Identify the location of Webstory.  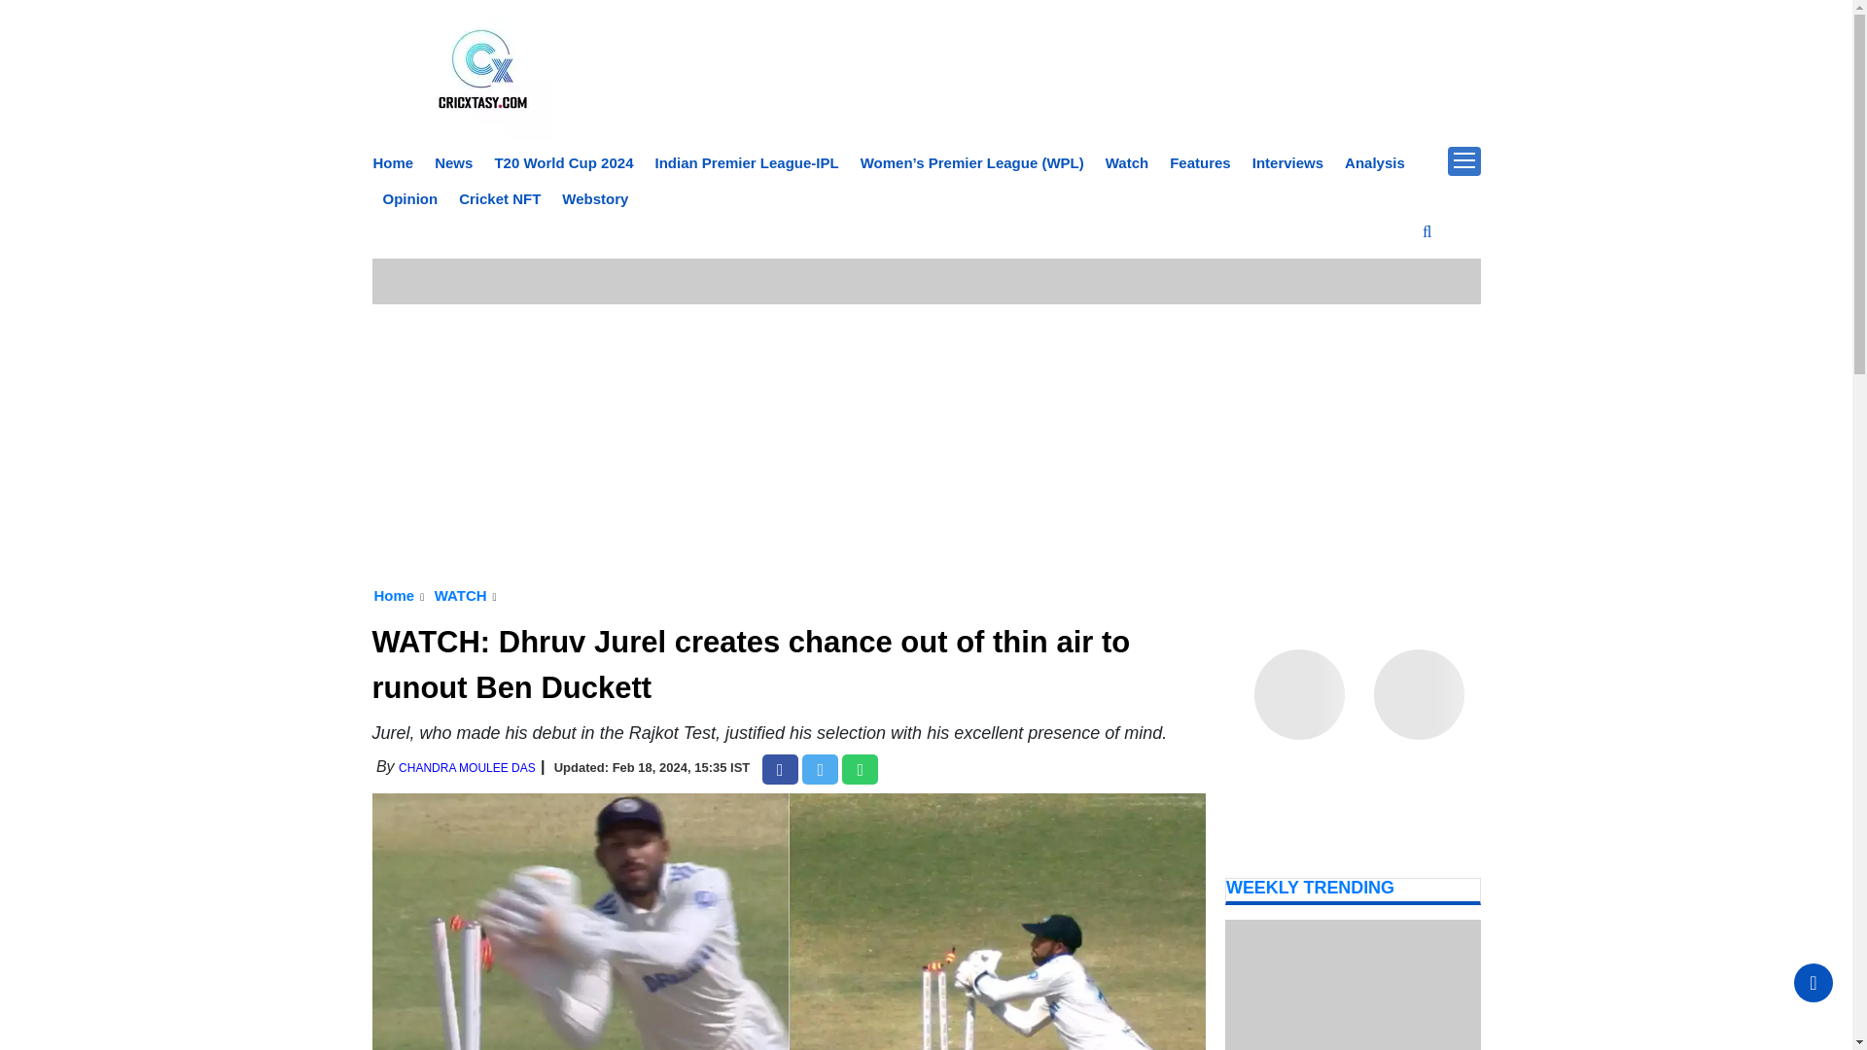
(594, 198).